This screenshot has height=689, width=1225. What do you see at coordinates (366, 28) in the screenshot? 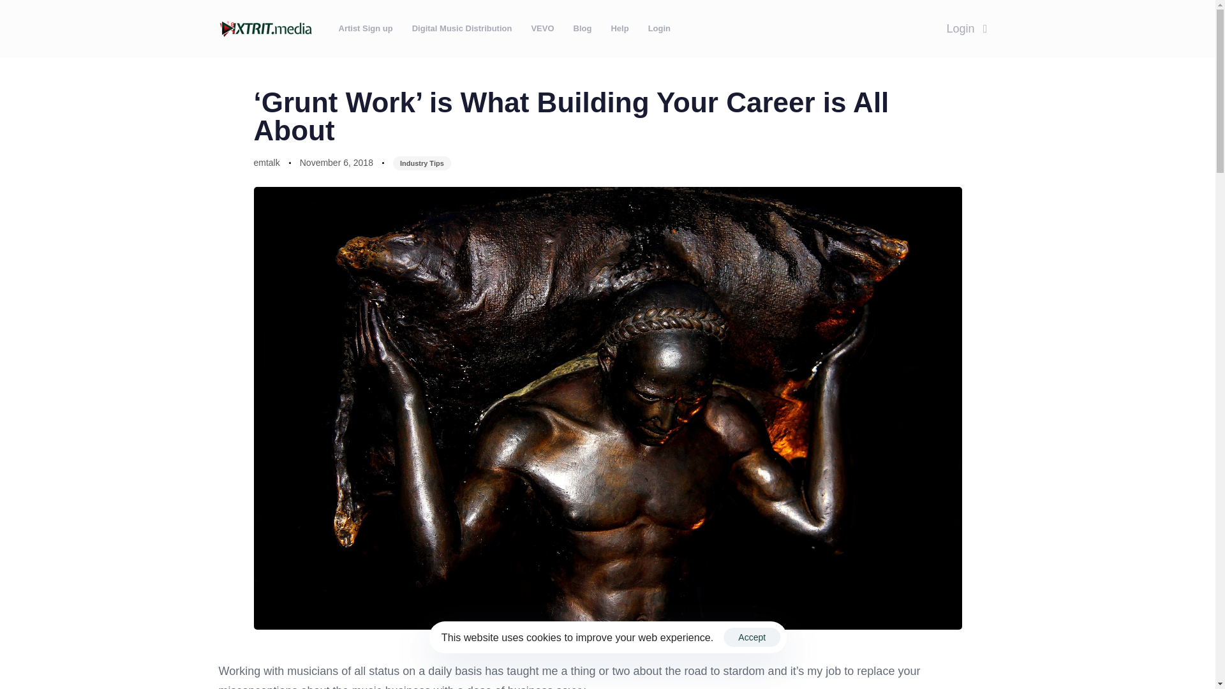
I see `Artist Sign up` at bounding box center [366, 28].